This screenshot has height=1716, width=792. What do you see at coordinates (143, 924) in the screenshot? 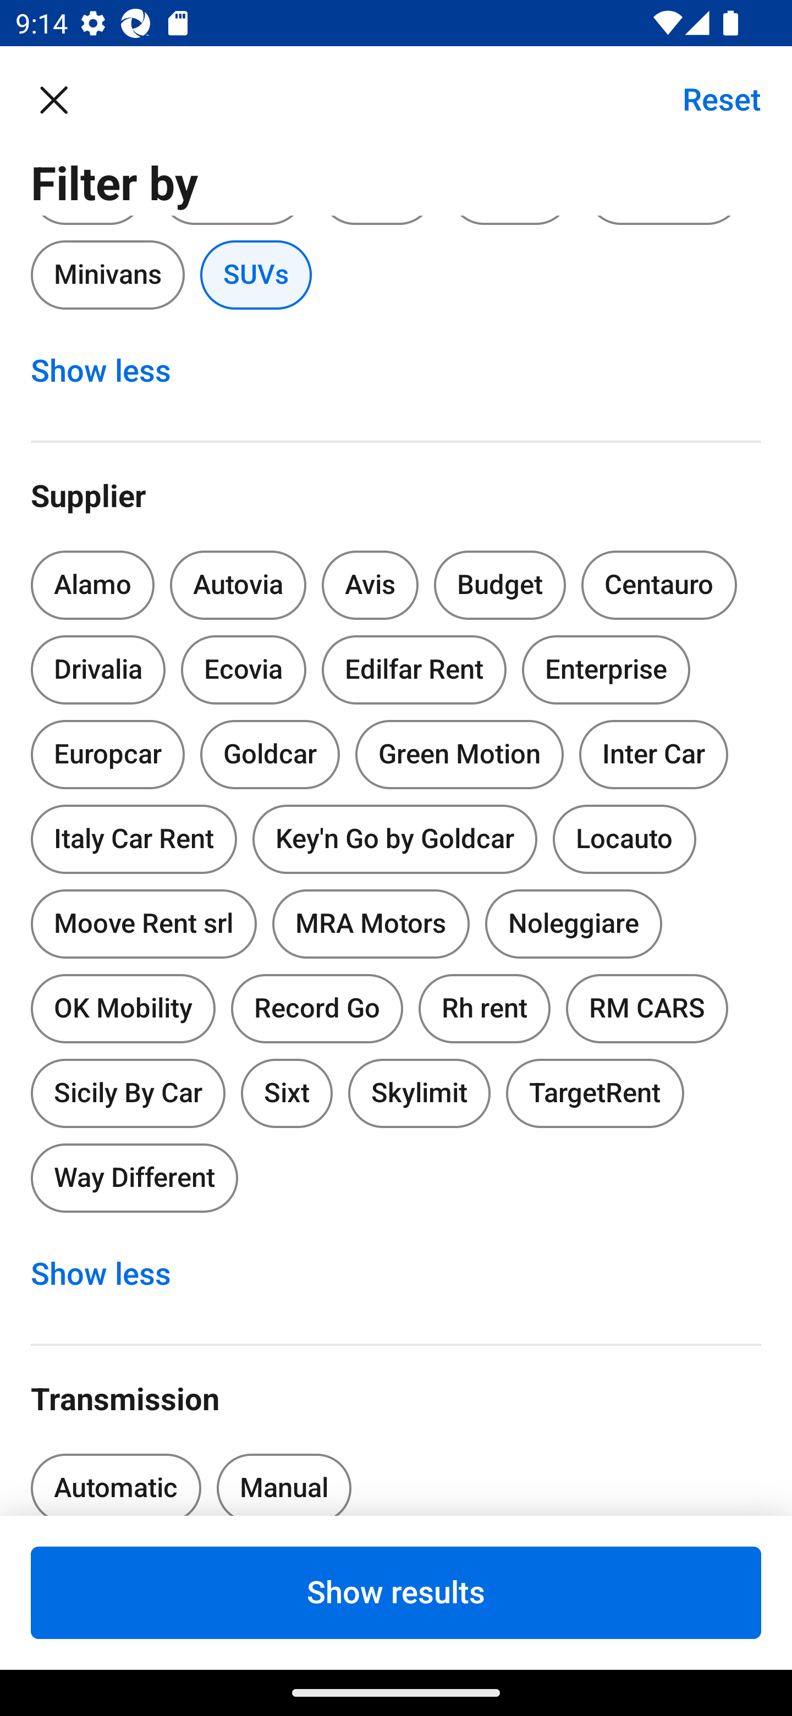
I see `Moove Rent srl` at bounding box center [143, 924].